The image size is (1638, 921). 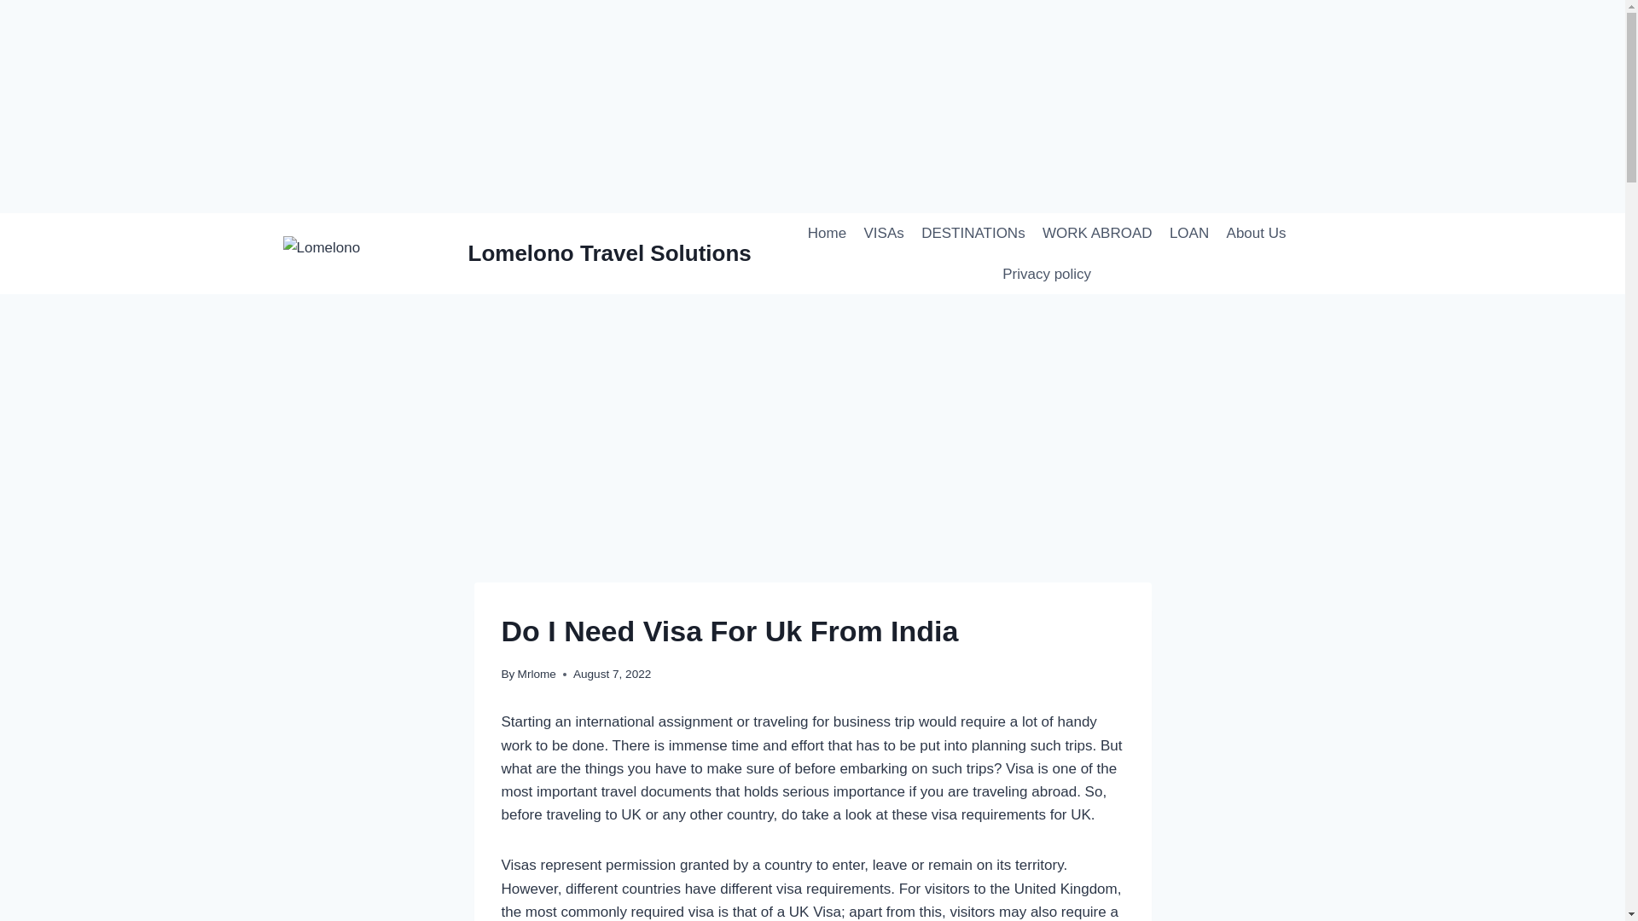 I want to click on WORK ABROAD, so click(x=1097, y=234).